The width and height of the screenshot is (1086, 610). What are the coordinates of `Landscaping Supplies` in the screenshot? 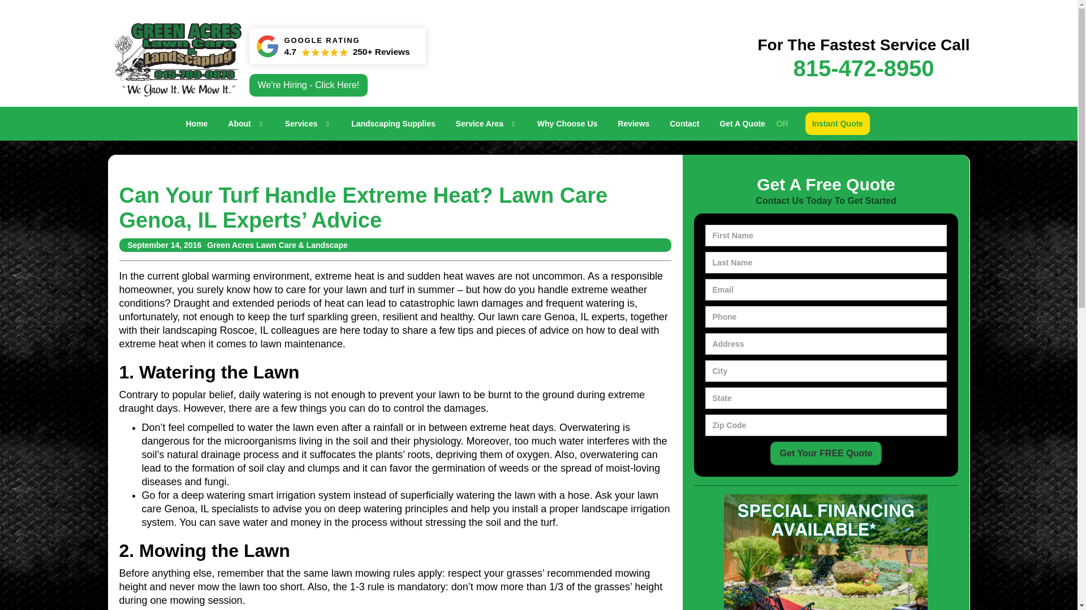 It's located at (863, 59).